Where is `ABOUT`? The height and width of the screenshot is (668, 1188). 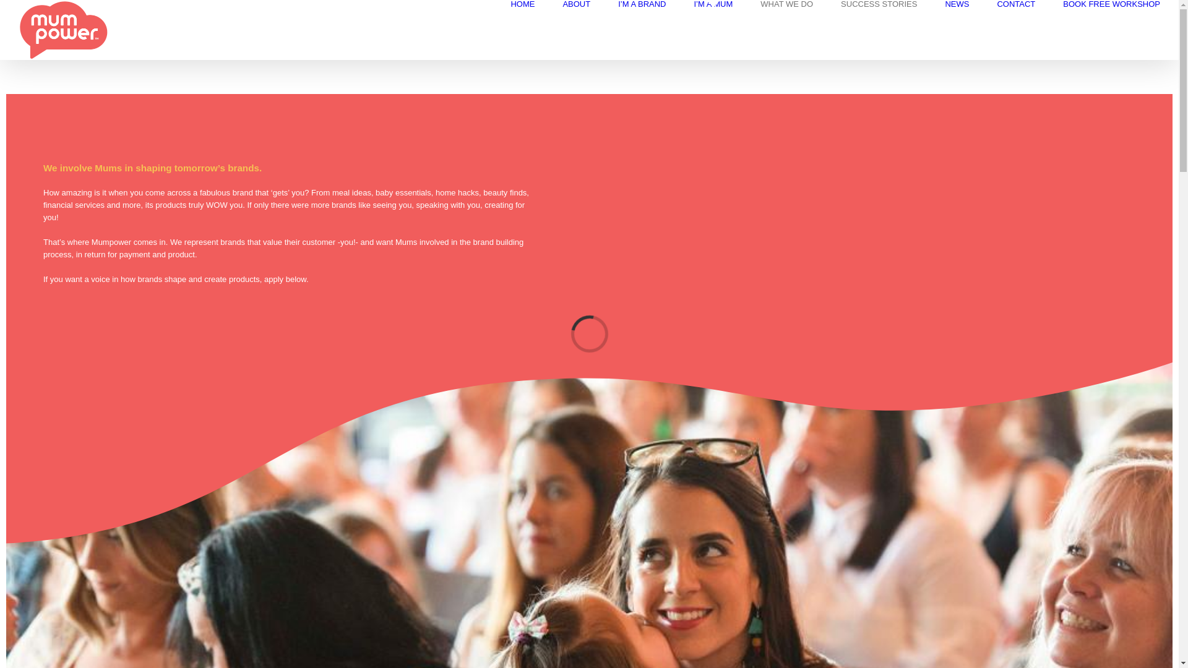 ABOUT is located at coordinates (577, 4).